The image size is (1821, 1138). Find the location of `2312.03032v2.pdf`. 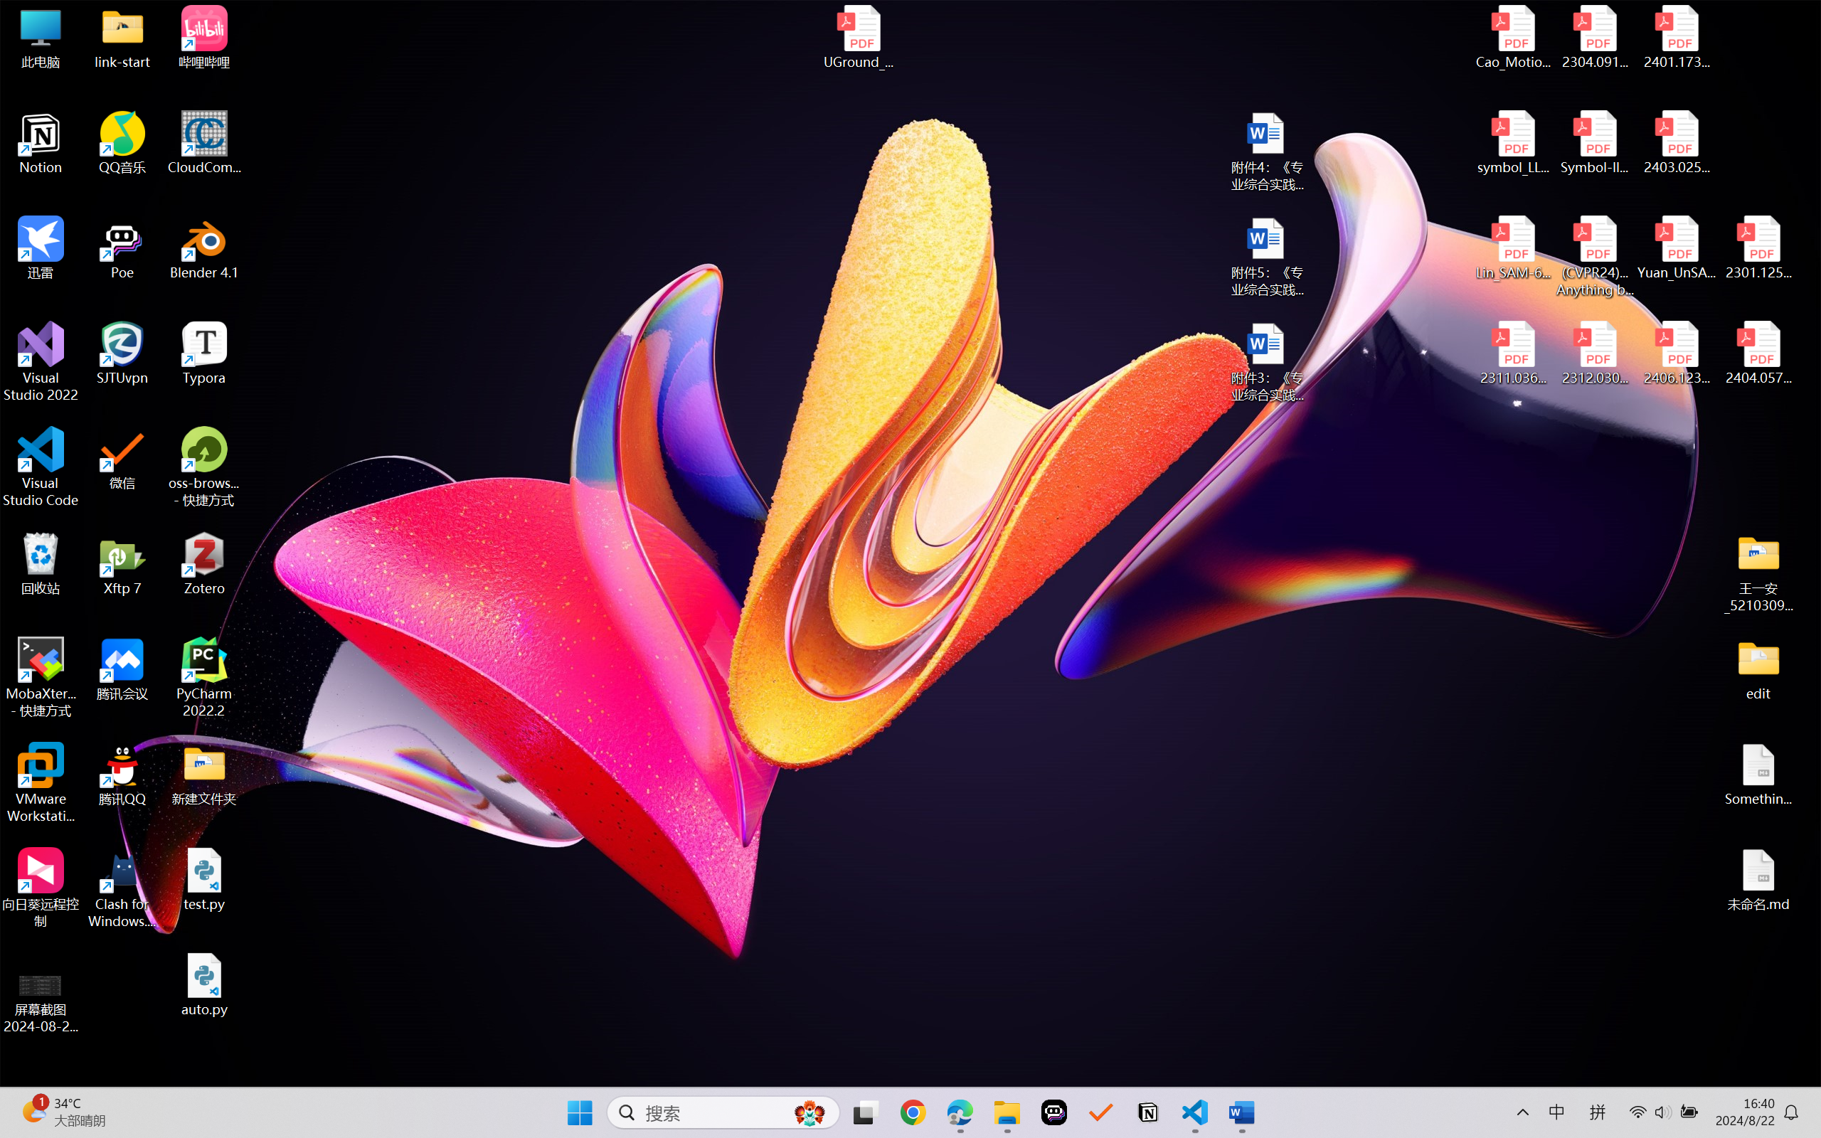

2312.03032v2.pdf is located at coordinates (1595, 353).